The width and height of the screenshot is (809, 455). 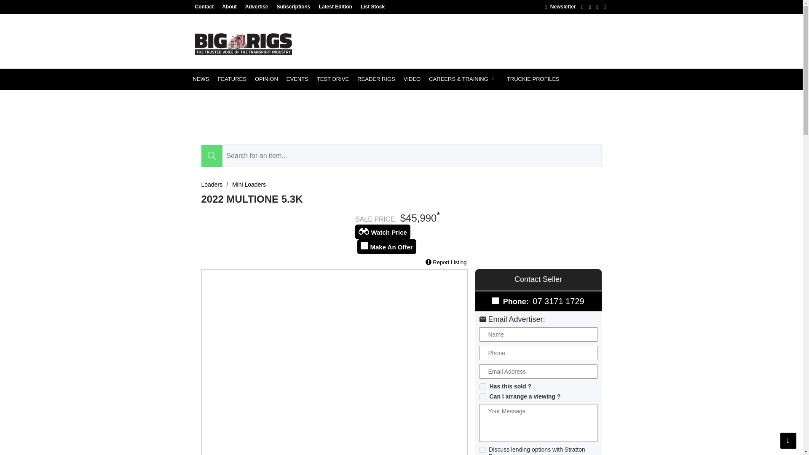 What do you see at coordinates (428, 262) in the screenshot?
I see `Report The shape of a report lisitng icon` at bounding box center [428, 262].